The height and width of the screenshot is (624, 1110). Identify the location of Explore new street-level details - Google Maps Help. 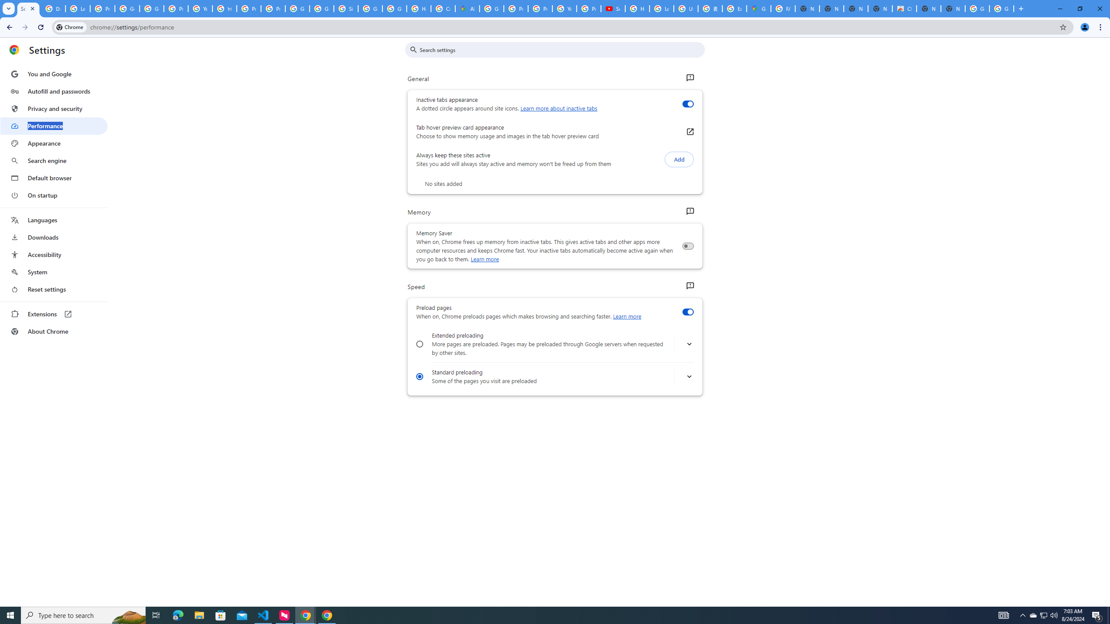
(734, 9).